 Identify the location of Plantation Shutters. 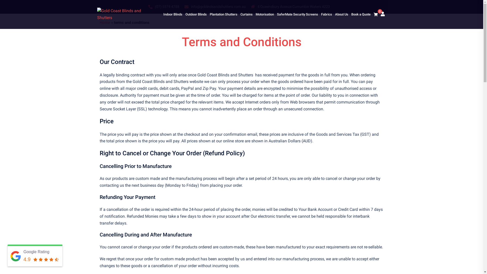
(223, 14).